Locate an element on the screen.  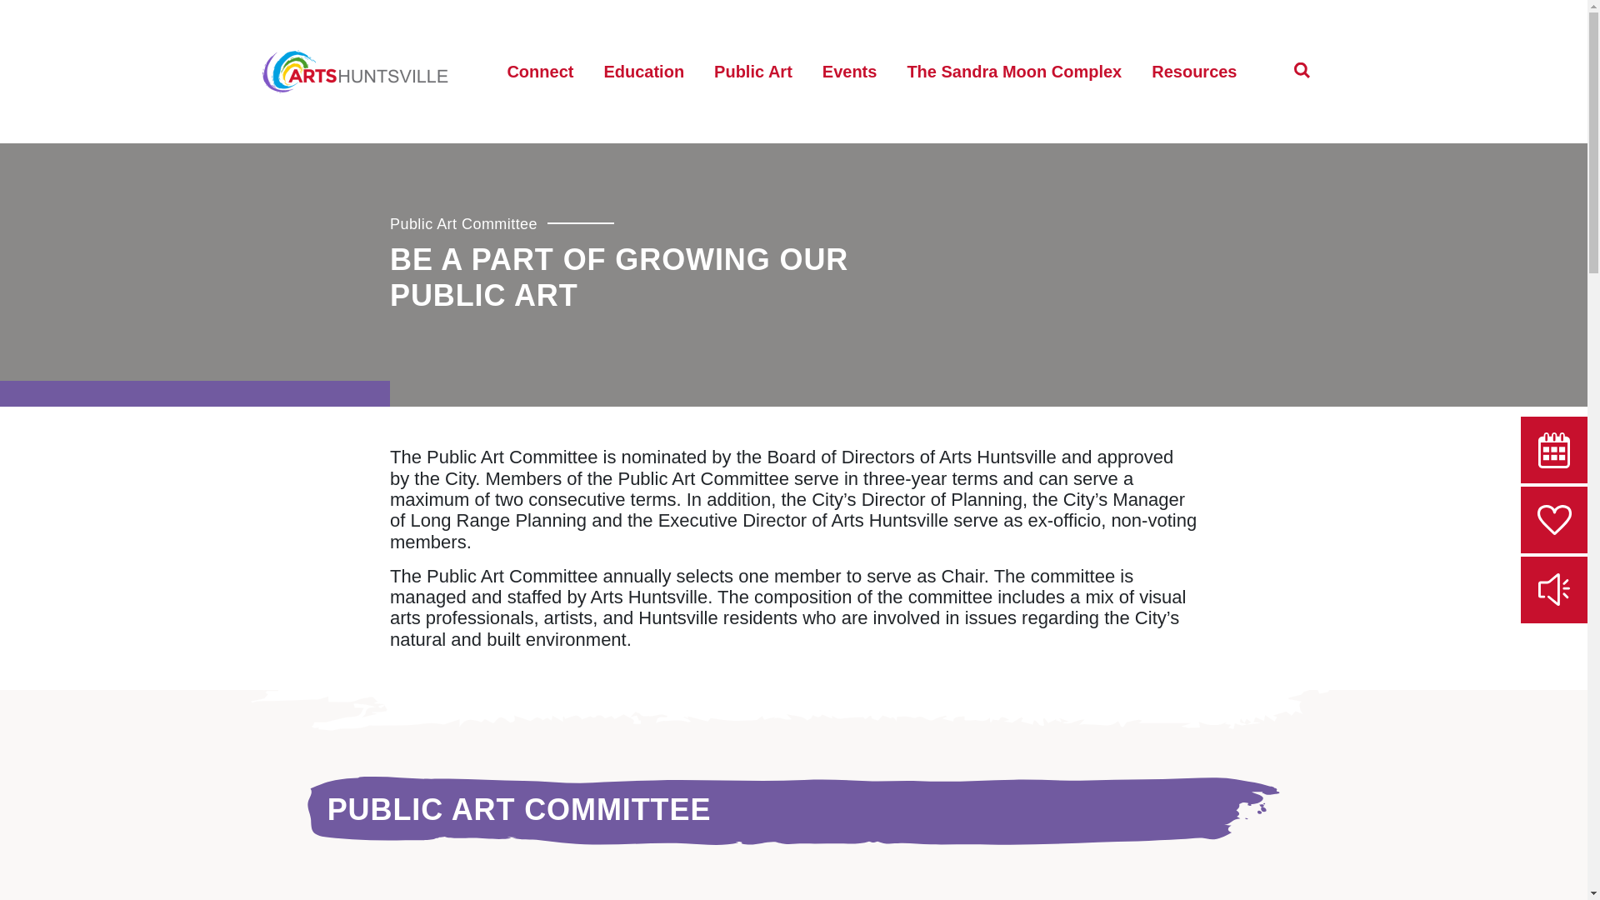
Events is located at coordinates (850, 72).